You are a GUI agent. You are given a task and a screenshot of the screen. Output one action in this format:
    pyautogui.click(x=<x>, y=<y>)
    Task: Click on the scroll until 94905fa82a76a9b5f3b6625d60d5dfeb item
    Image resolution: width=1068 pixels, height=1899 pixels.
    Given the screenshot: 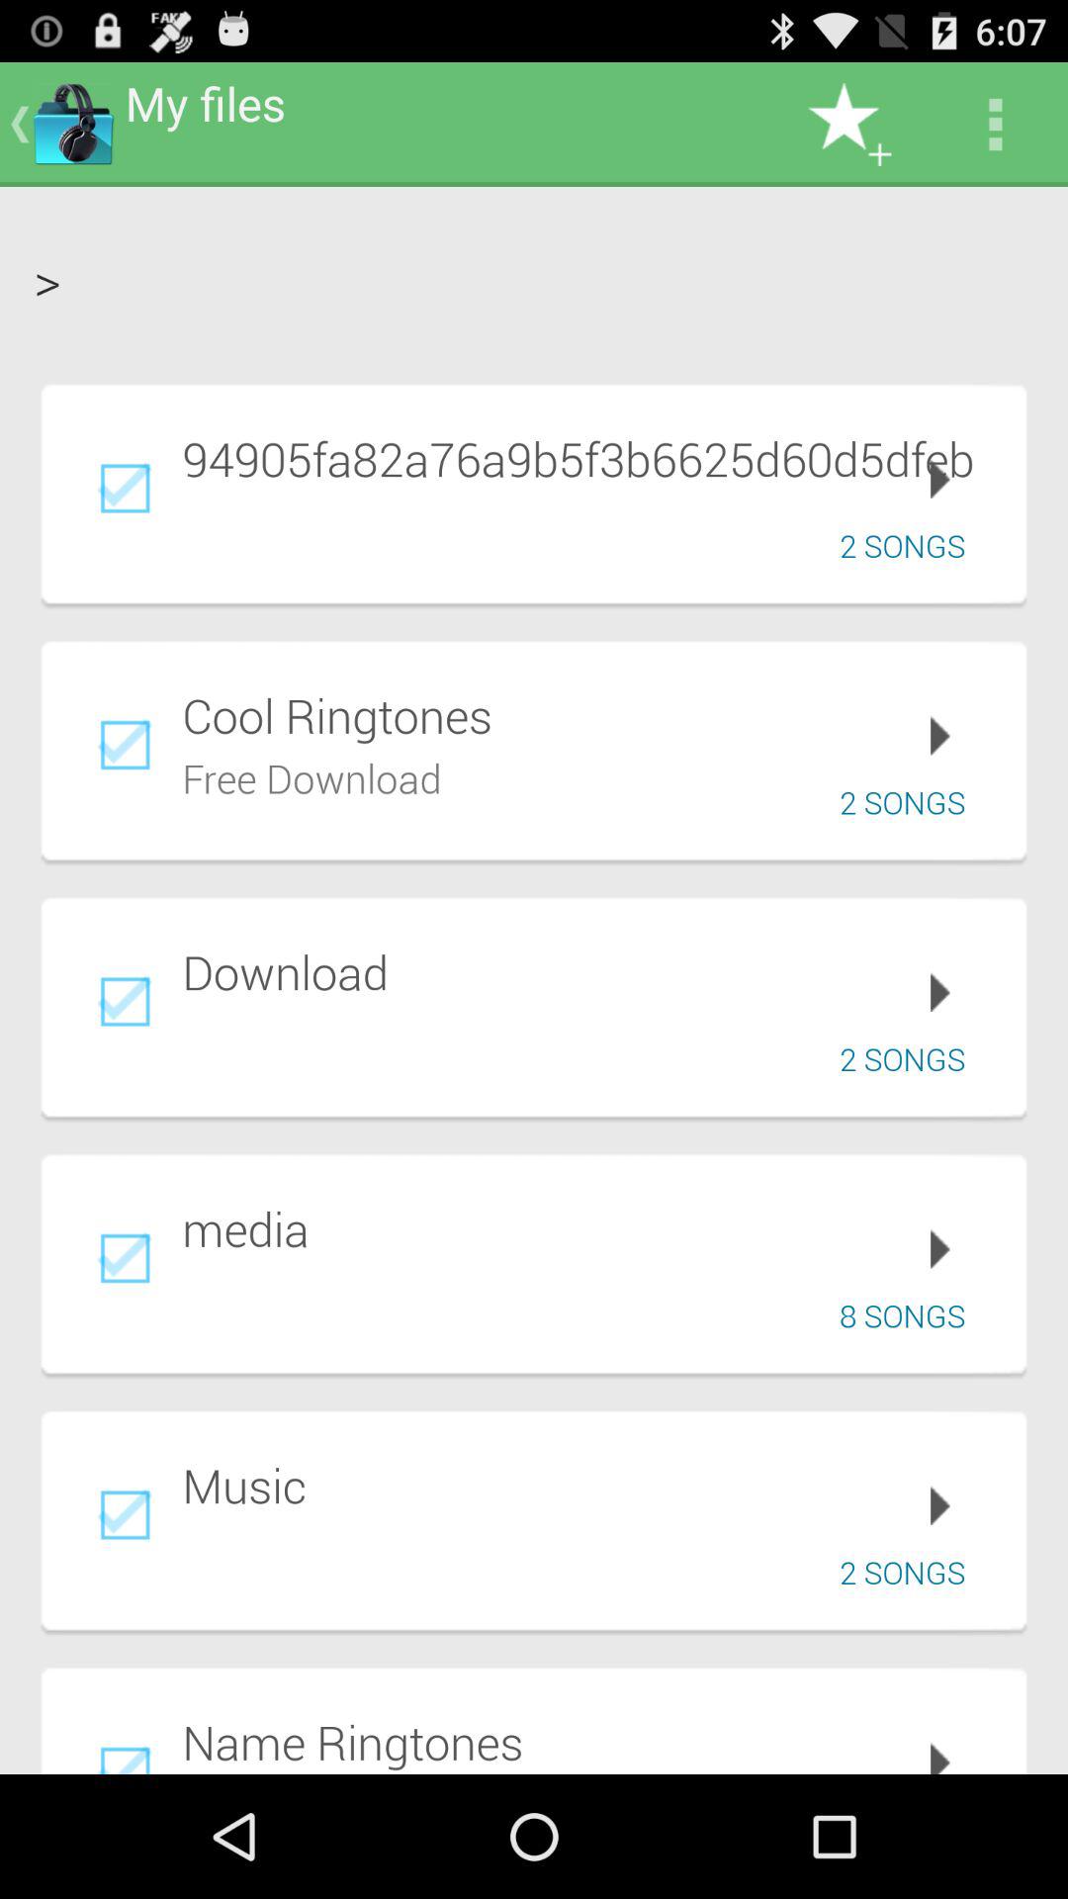 What is the action you would take?
    pyautogui.click(x=590, y=458)
    